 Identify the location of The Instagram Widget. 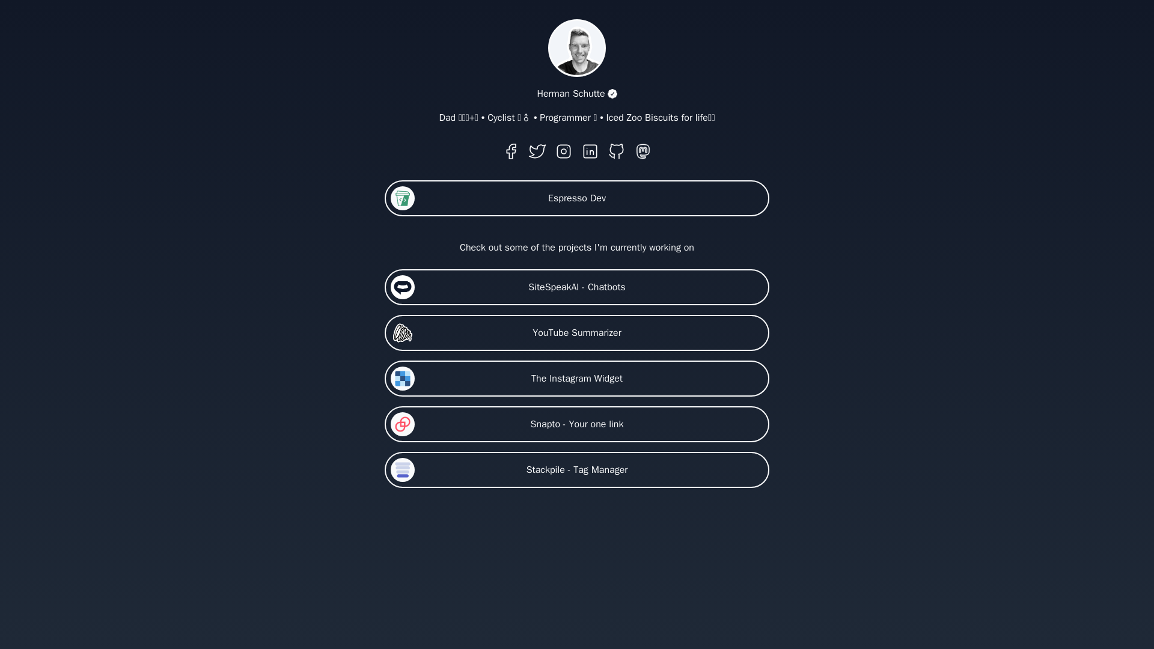
(577, 379).